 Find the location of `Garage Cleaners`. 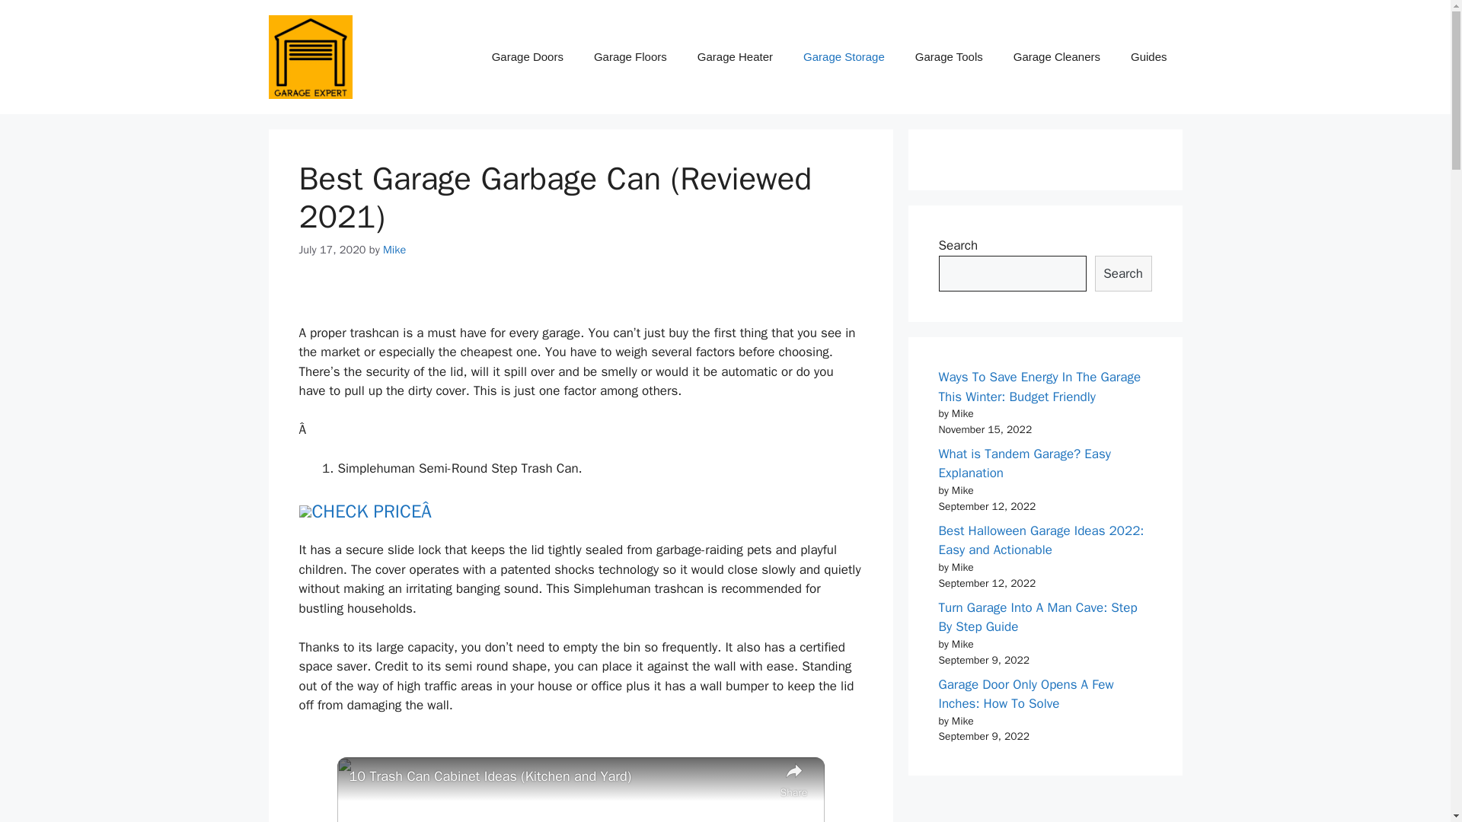

Garage Cleaners is located at coordinates (1057, 56).